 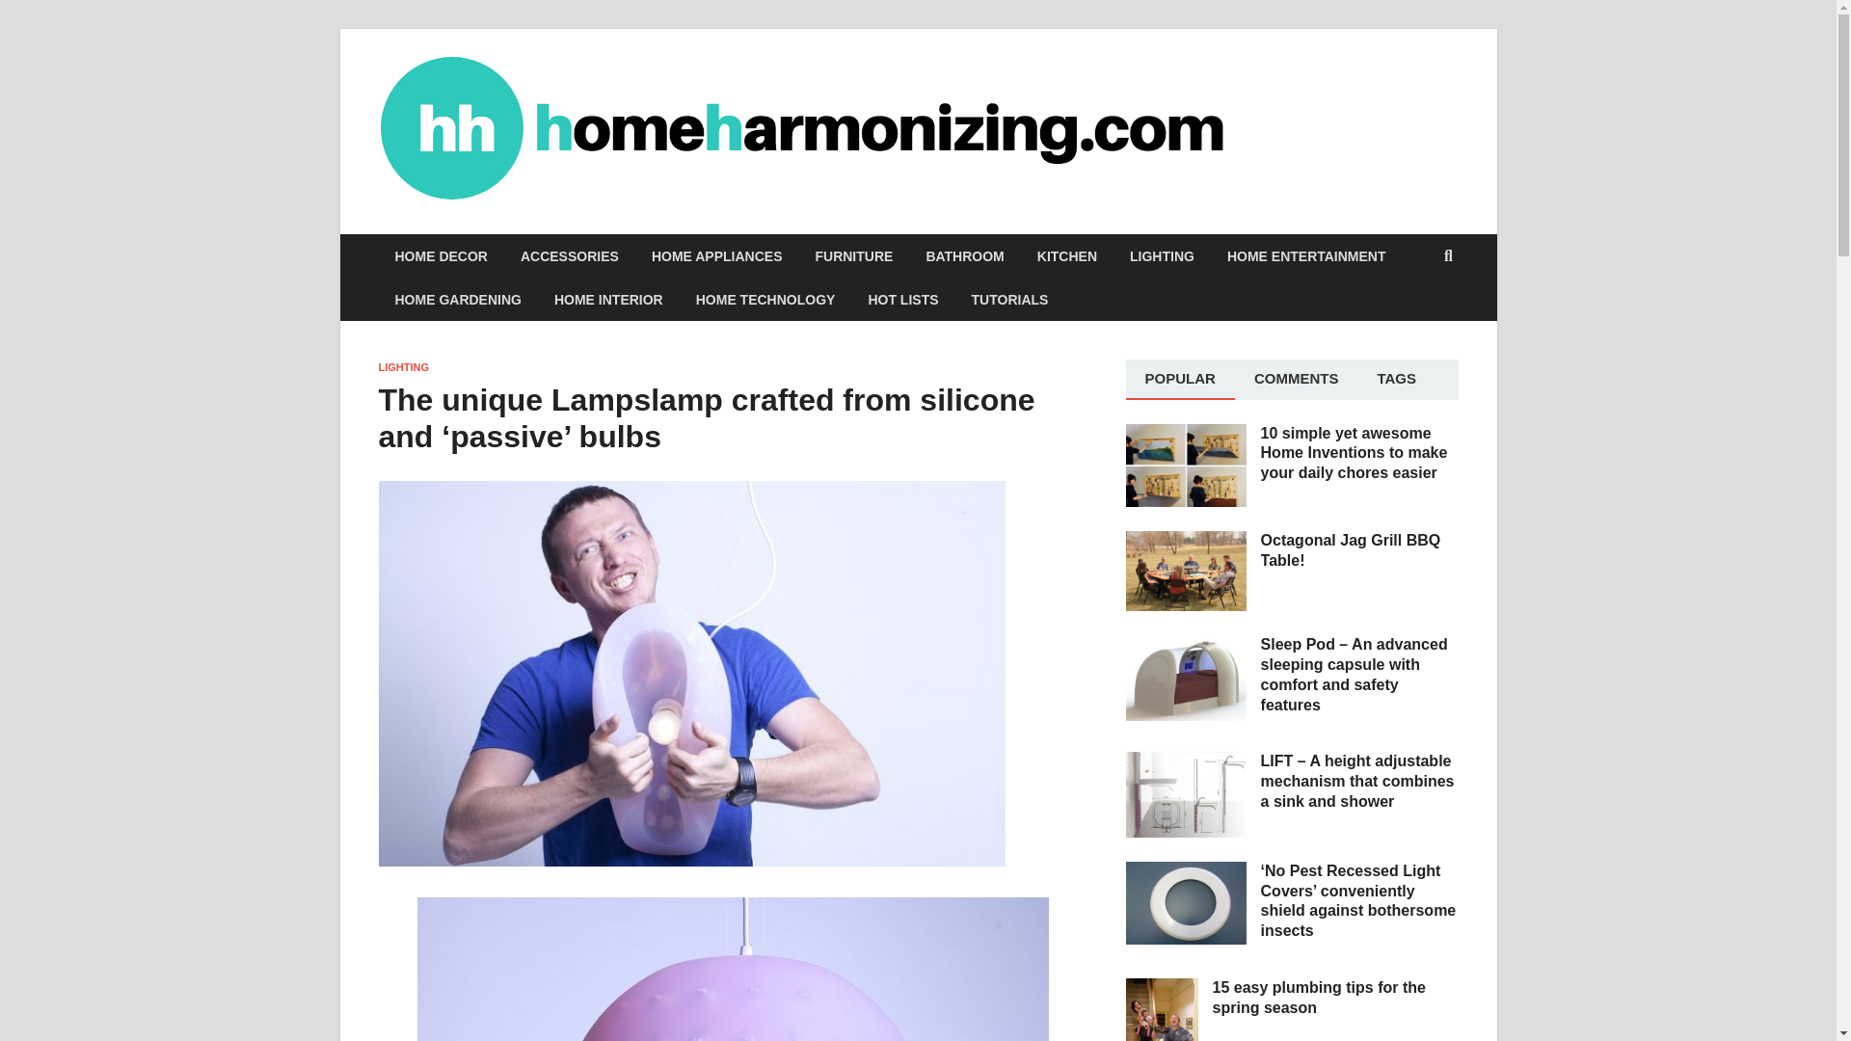 What do you see at coordinates (569, 256) in the screenshot?
I see `ACCESSORIES` at bounding box center [569, 256].